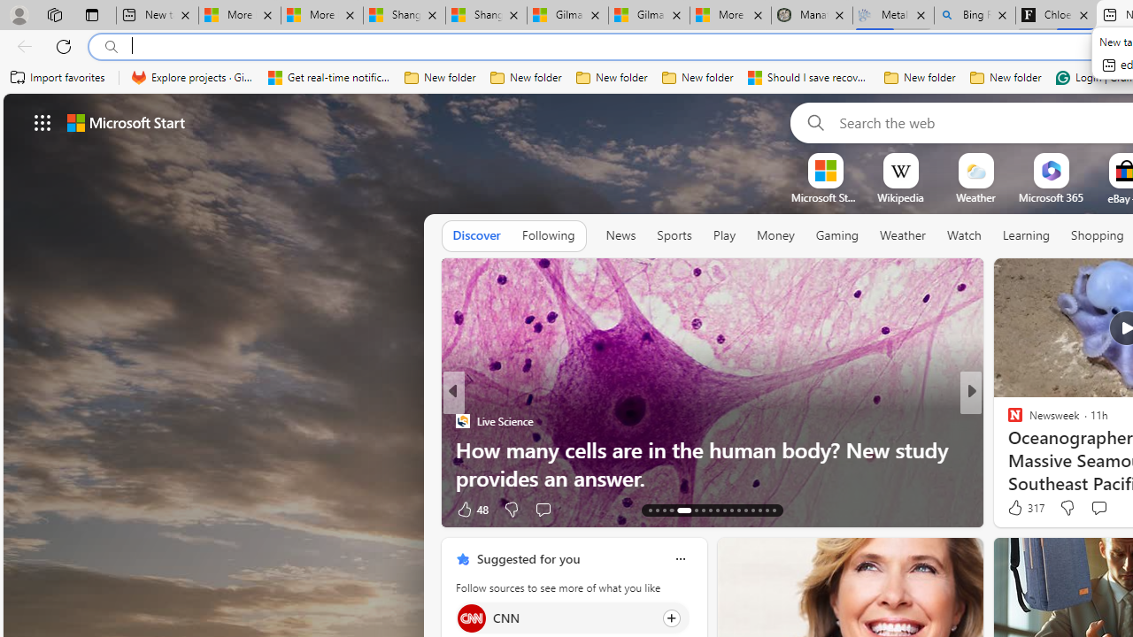 Image resolution: width=1133 pixels, height=637 pixels. I want to click on 2 Like, so click(1014, 508).